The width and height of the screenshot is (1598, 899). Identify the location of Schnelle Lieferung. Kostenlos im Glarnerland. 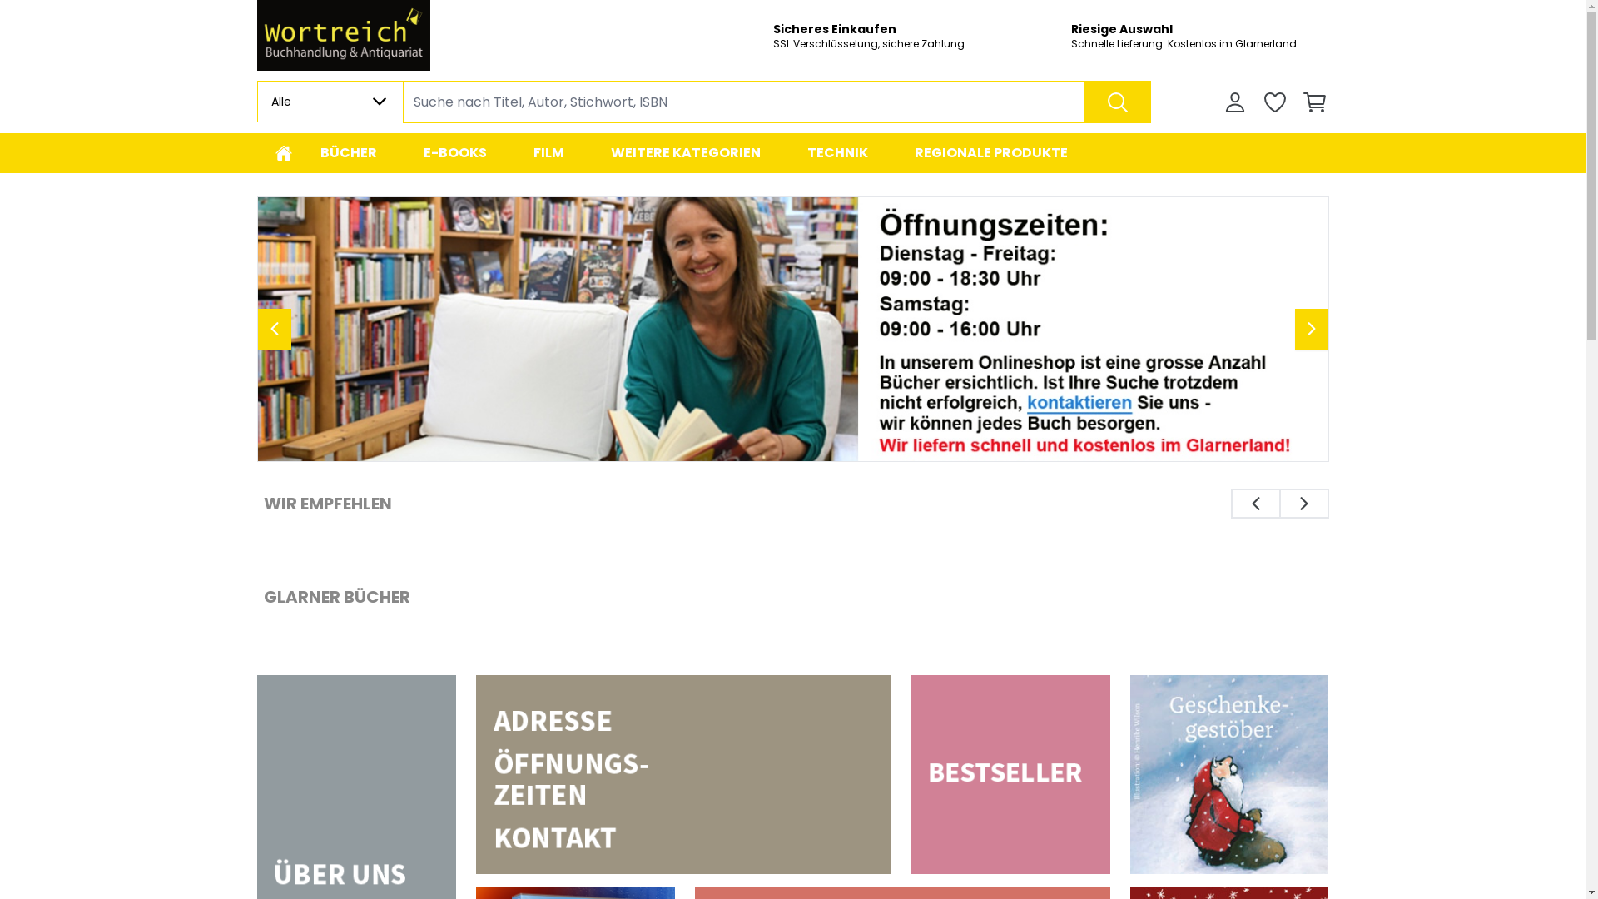
(1199, 44).